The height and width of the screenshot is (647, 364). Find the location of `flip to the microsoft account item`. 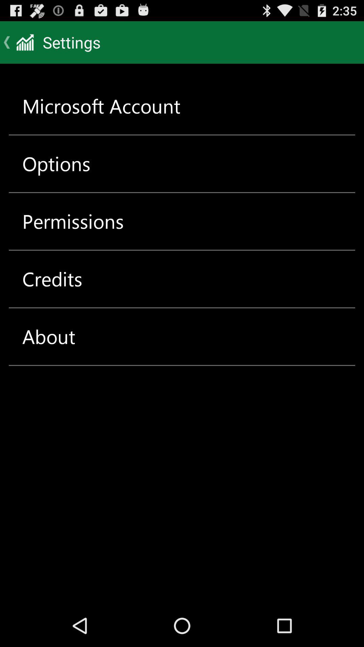

flip to the microsoft account item is located at coordinates (101, 106).